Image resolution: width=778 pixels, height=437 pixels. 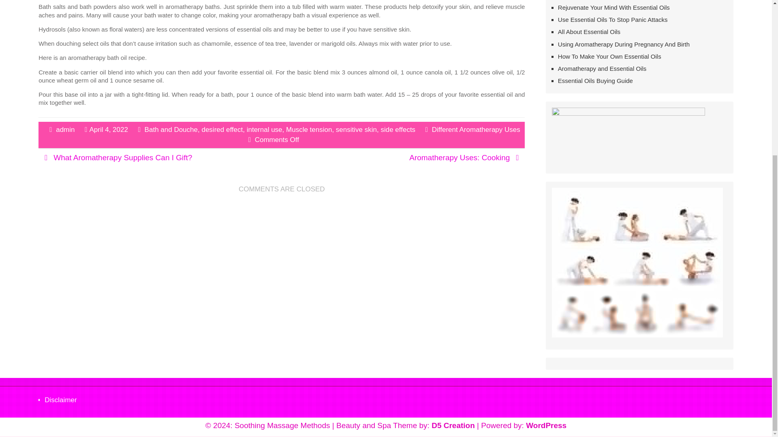 What do you see at coordinates (65, 129) in the screenshot?
I see `Posts by admin` at bounding box center [65, 129].